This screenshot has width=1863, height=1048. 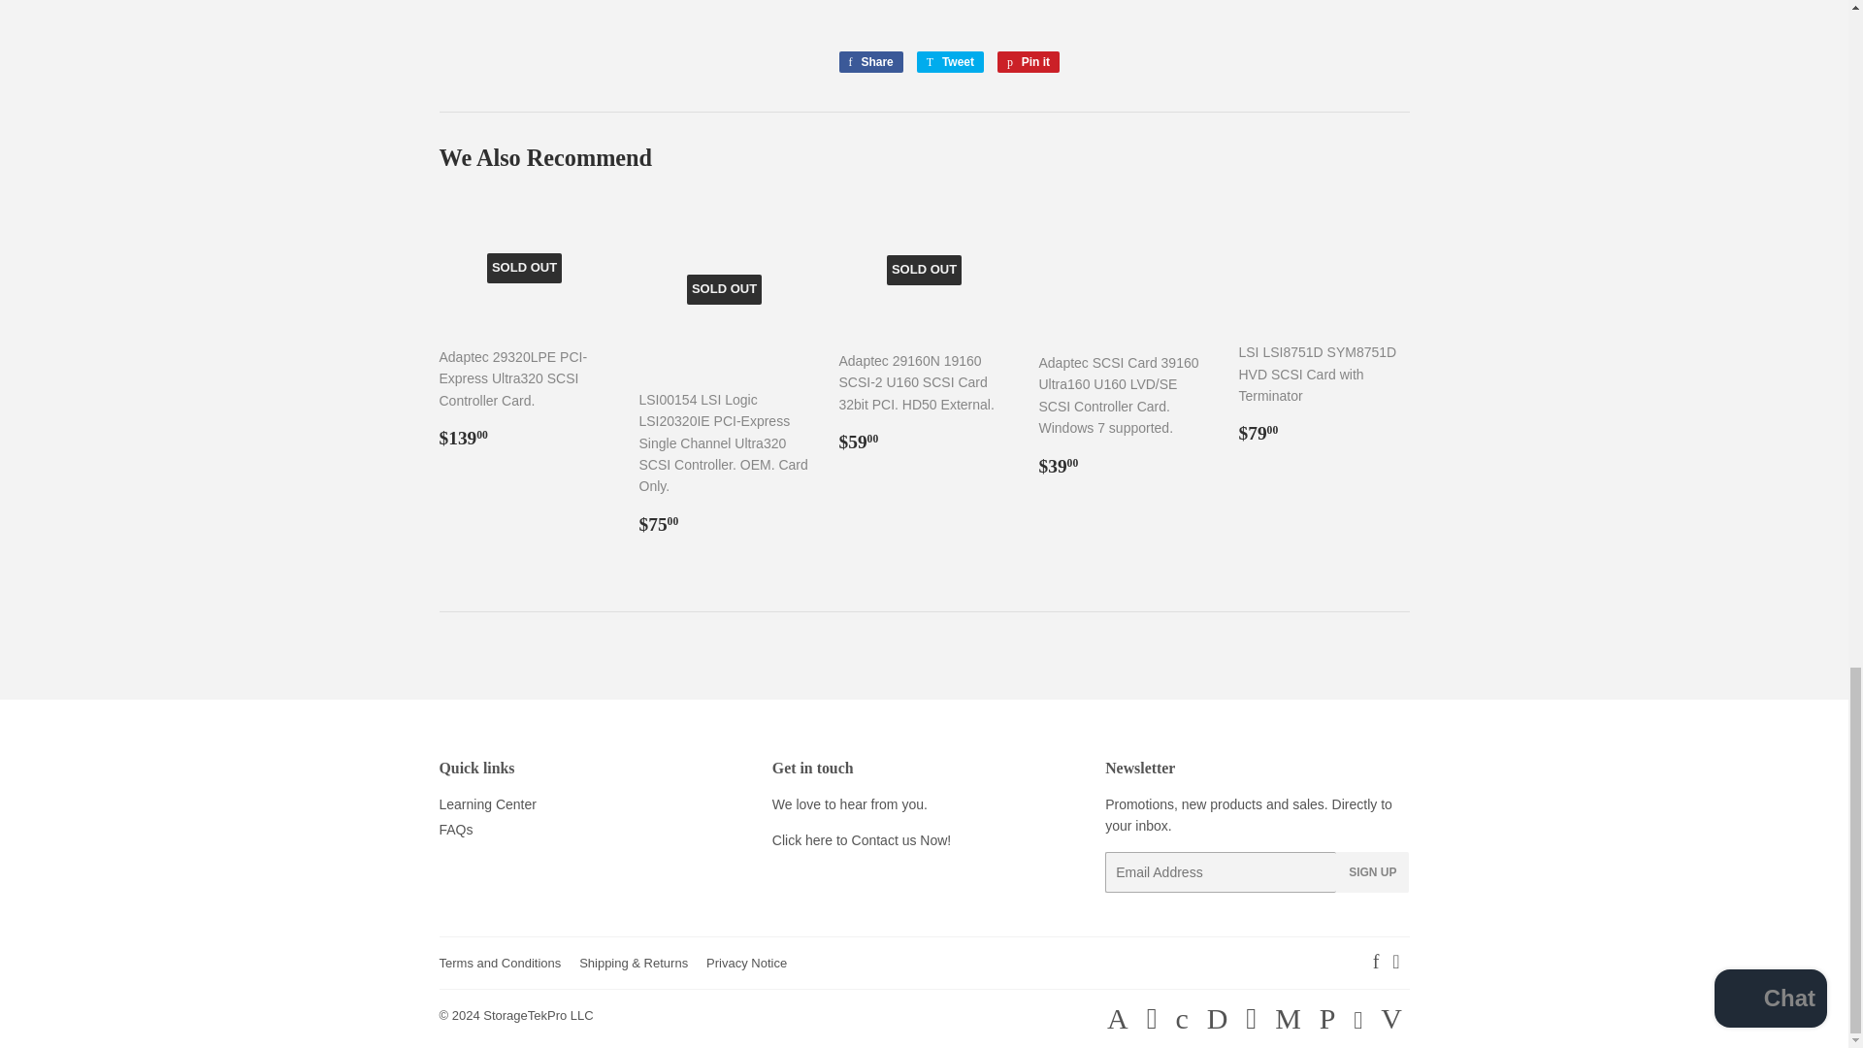 I want to click on Share on Facebook, so click(x=869, y=61).